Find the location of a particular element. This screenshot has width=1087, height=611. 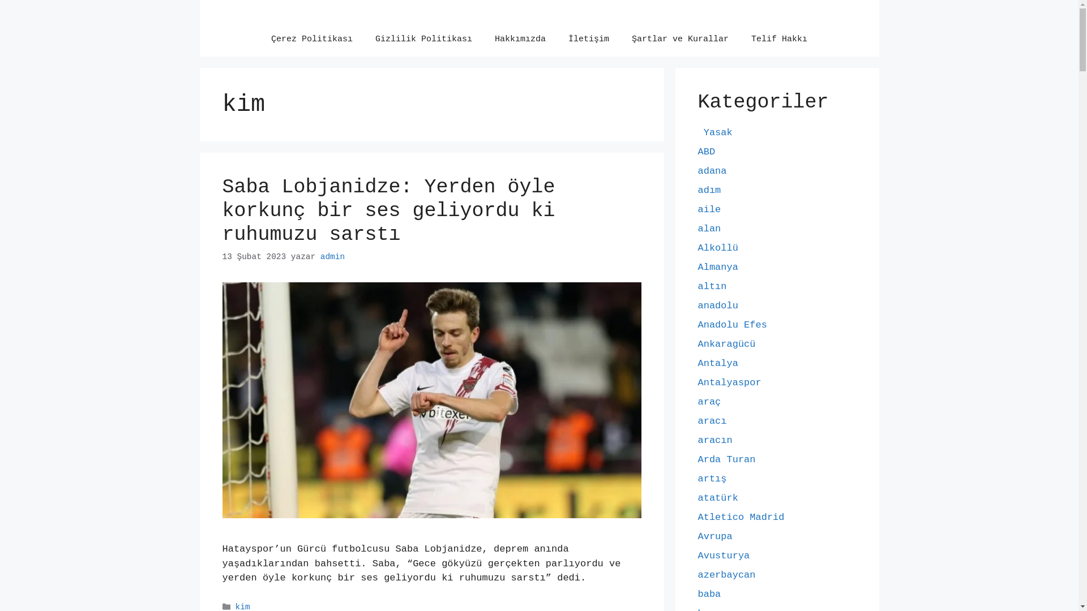

Atletico Madrid is located at coordinates (741, 517).